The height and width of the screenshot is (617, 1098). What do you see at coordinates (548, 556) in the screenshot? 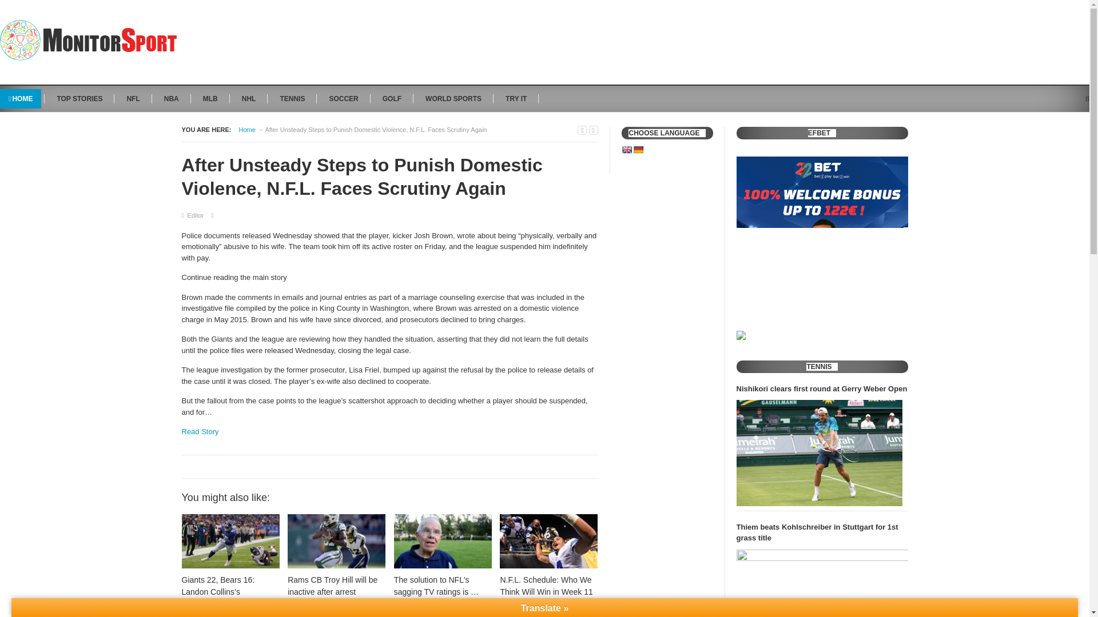
I see `N.F.L. Schedule: Who We Think Will Win in Week 11` at bounding box center [548, 556].